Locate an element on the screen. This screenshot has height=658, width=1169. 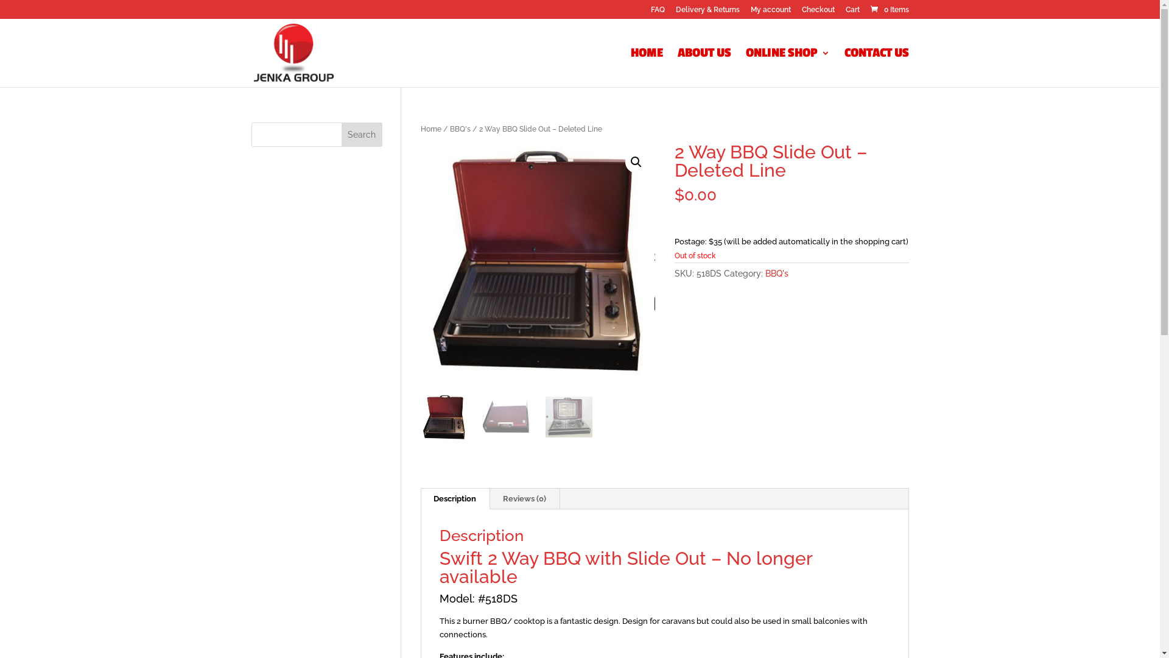
CONTACT US is located at coordinates (876, 68).